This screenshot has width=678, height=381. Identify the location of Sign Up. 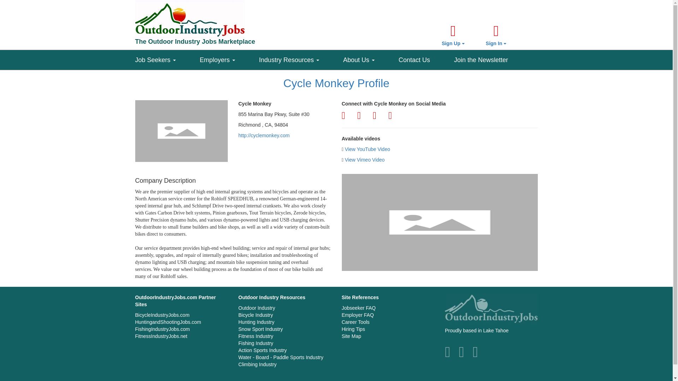
(453, 35).